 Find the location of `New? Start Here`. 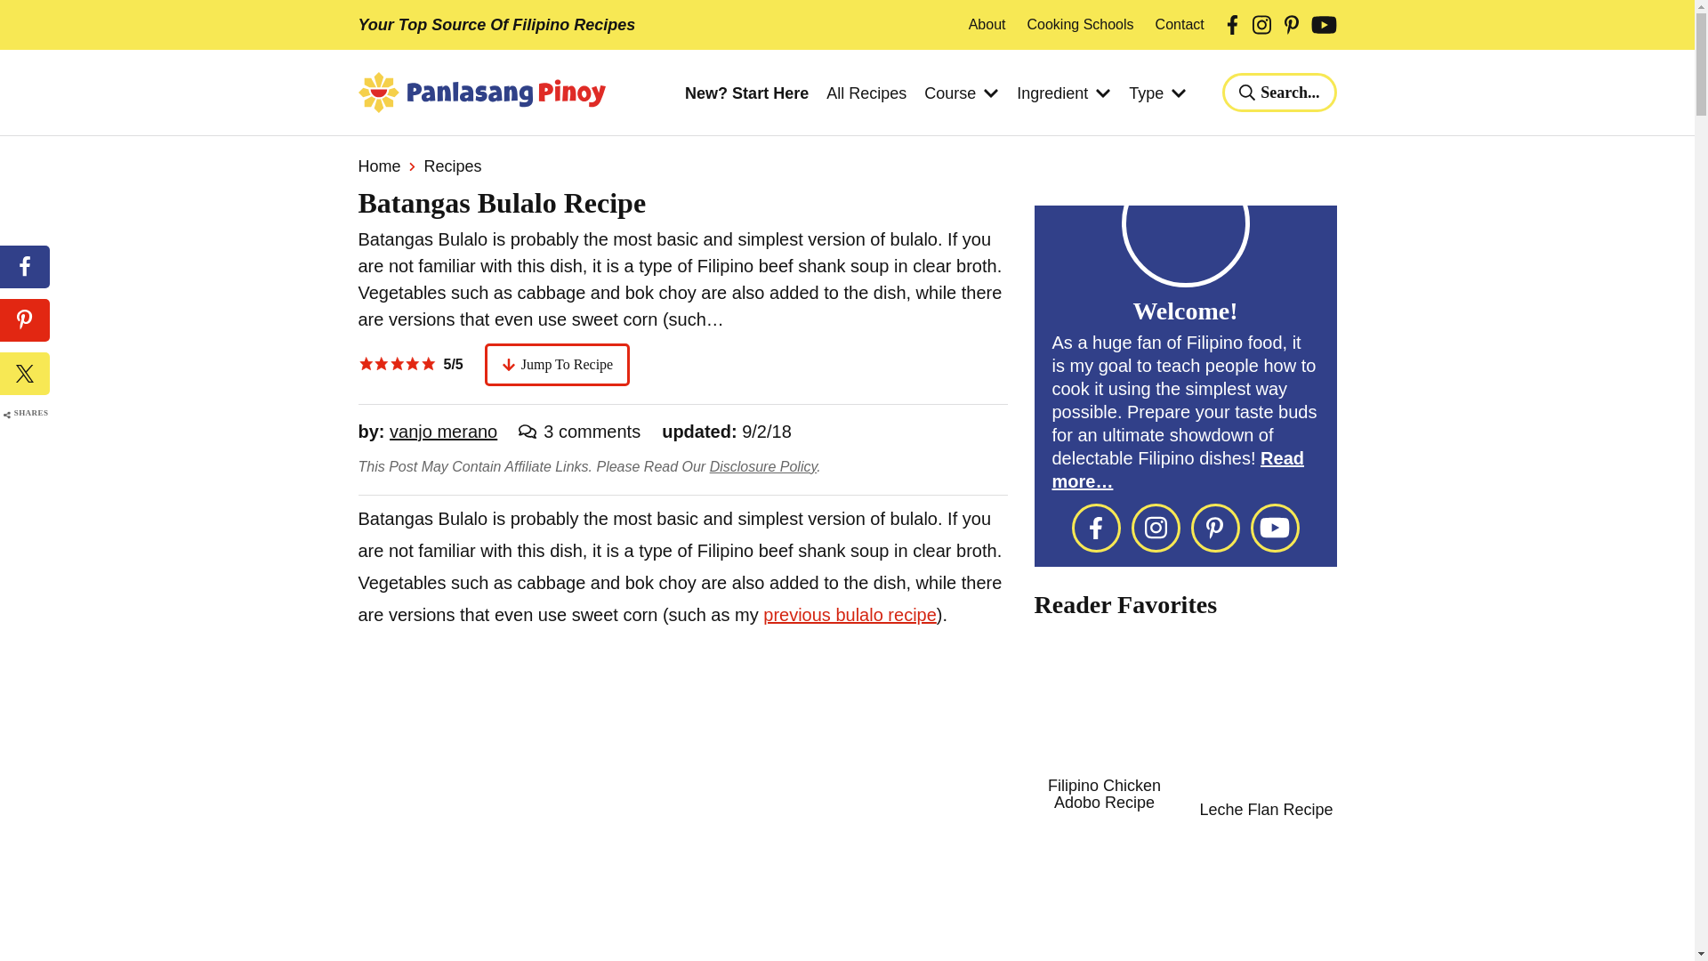

New? Start Here is located at coordinates (745, 94).